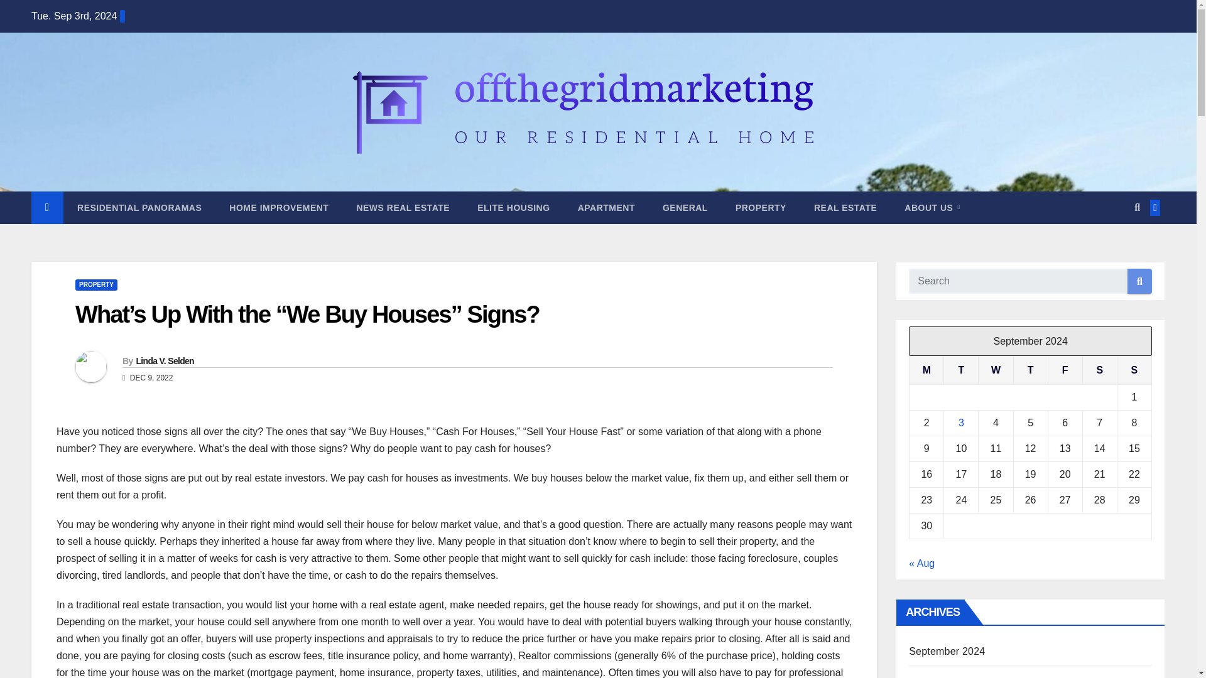 The image size is (1206, 678). What do you see at coordinates (403, 207) in the screenshot?
I see `NEWS REAL ESTATE` at bounding box center [403, 207].